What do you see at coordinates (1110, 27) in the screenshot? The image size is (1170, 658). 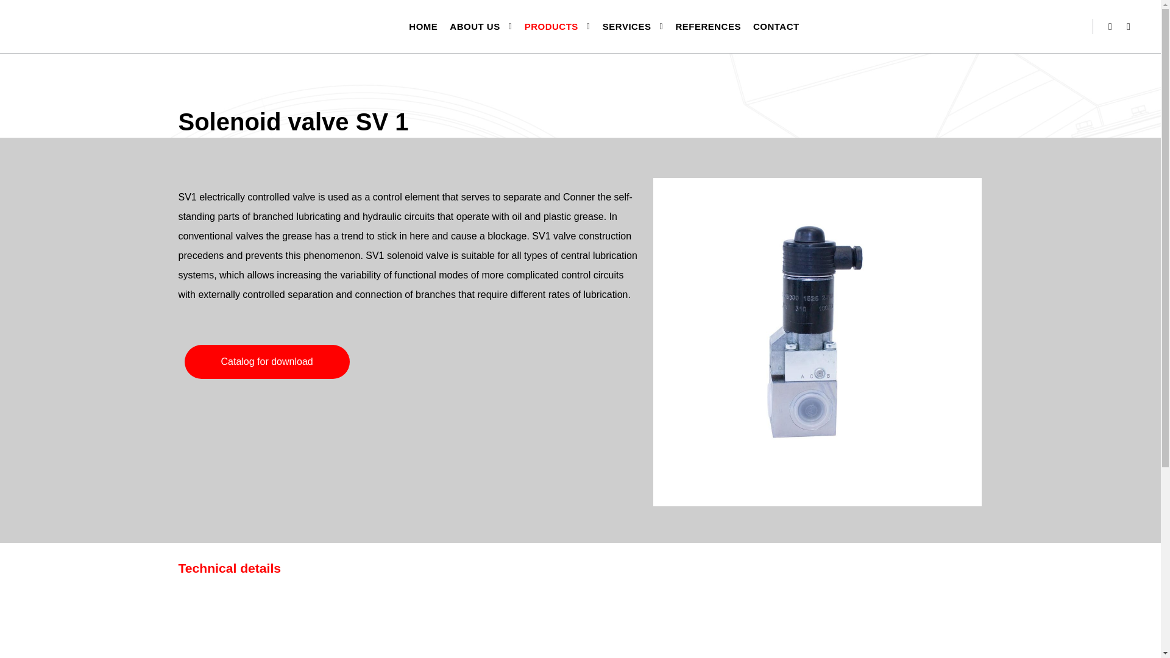 I see `Linkedin` at bounding box center [1110, 27].